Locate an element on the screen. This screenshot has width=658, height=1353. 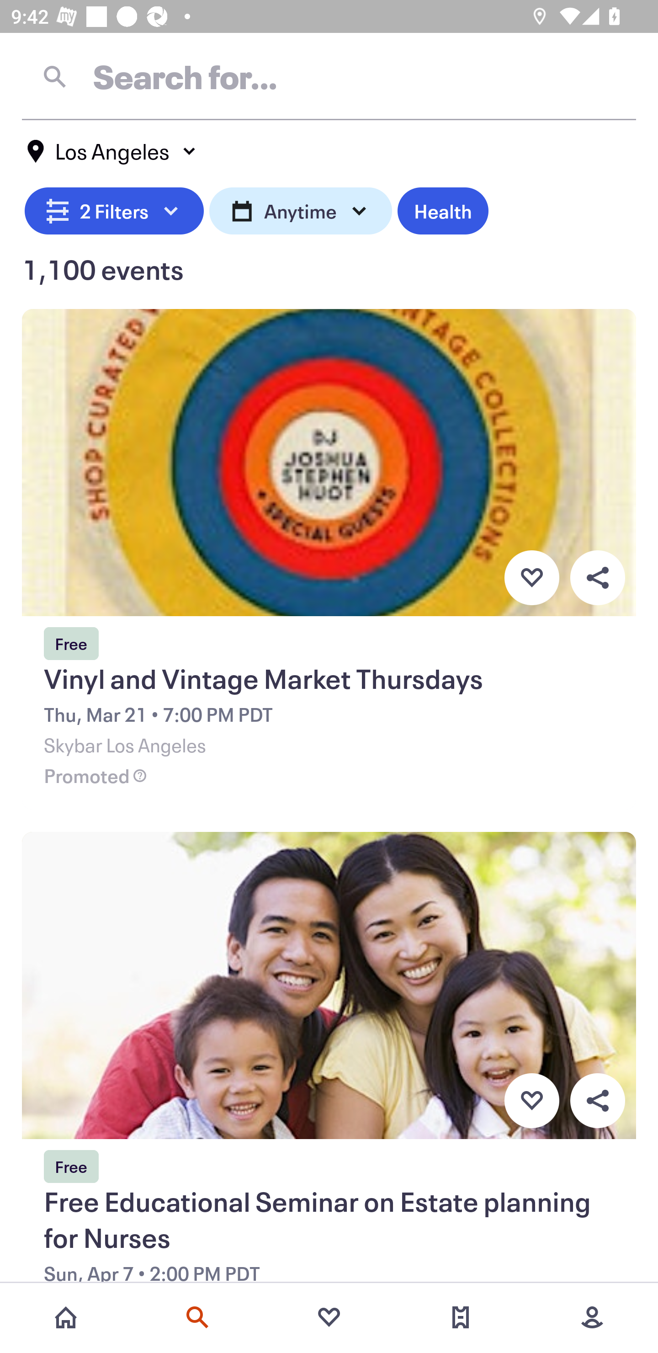
2 Filters is located at coordinates (114, 208).